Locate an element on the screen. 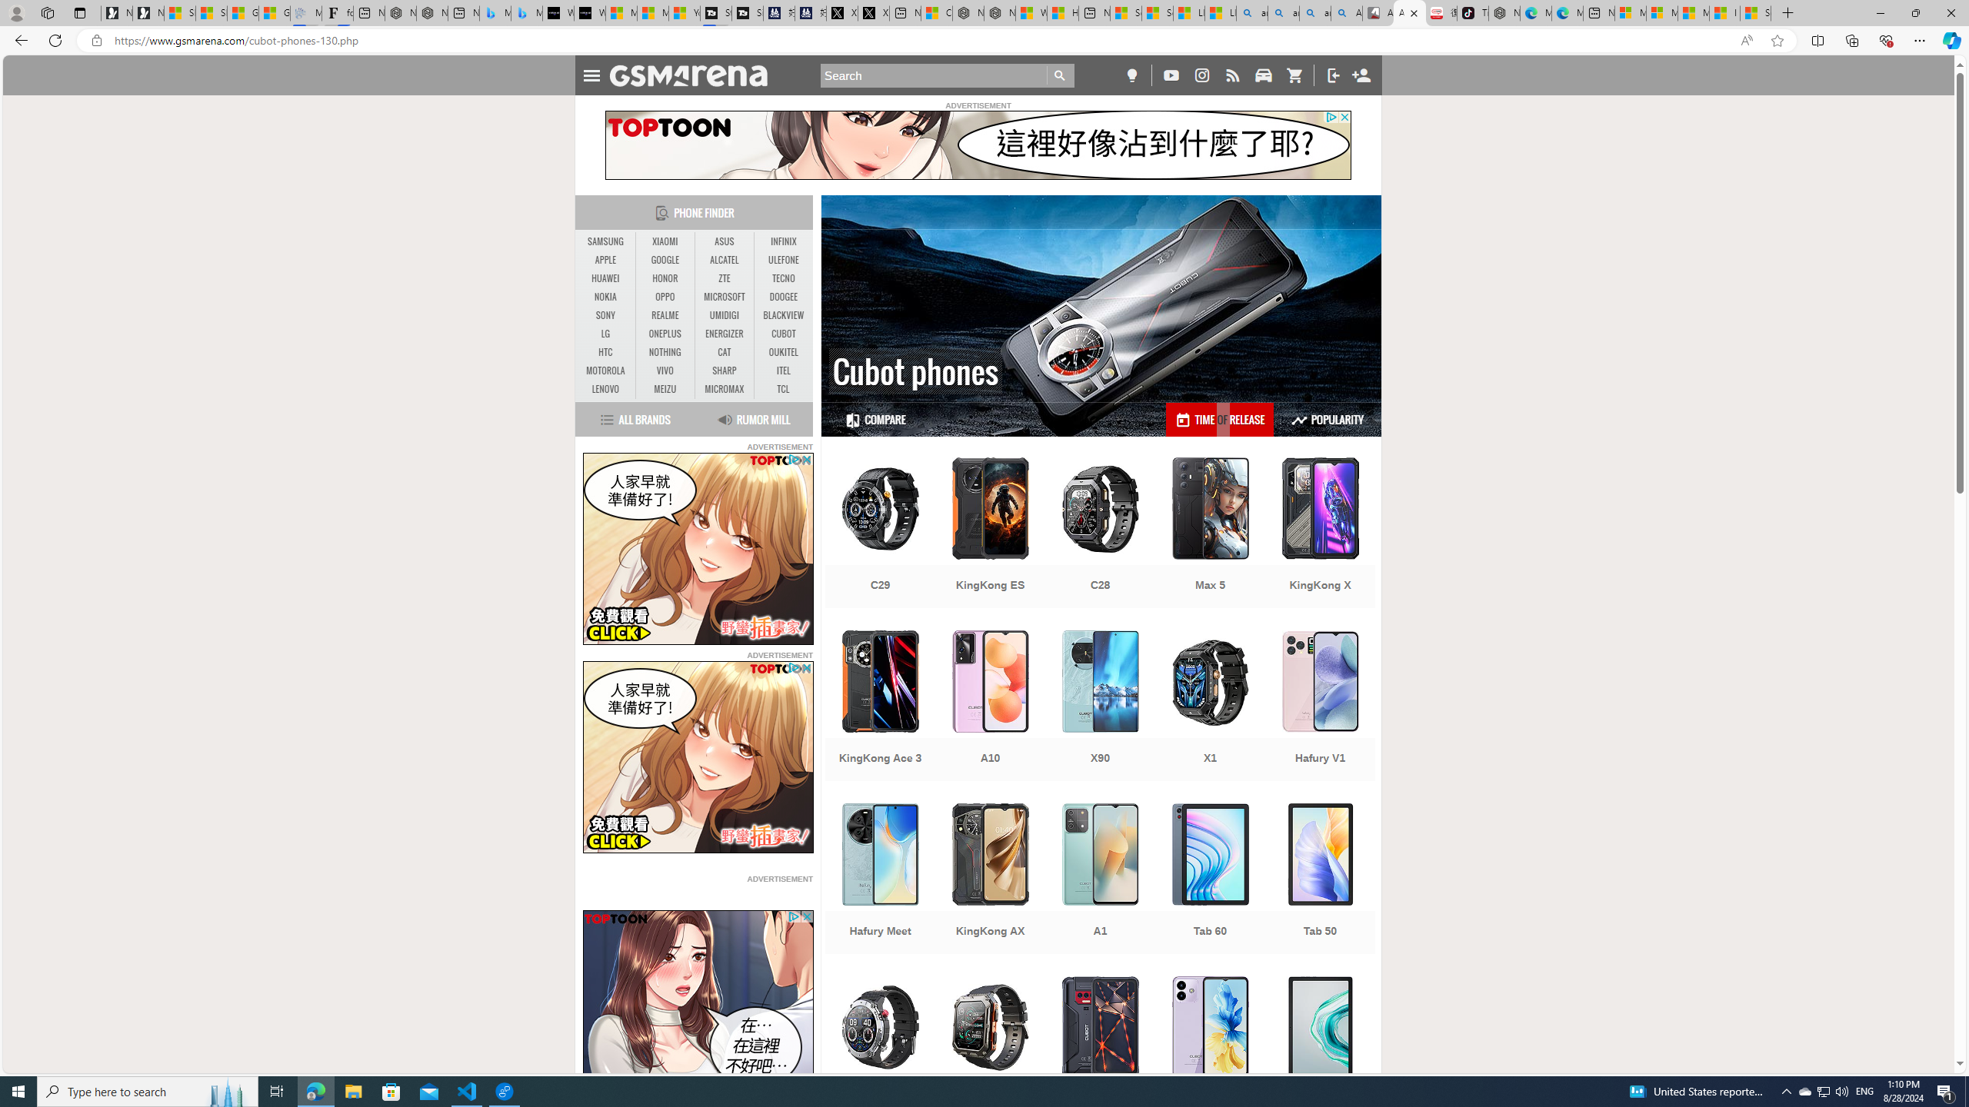  NOKIA is located at coordinates (606, 298).